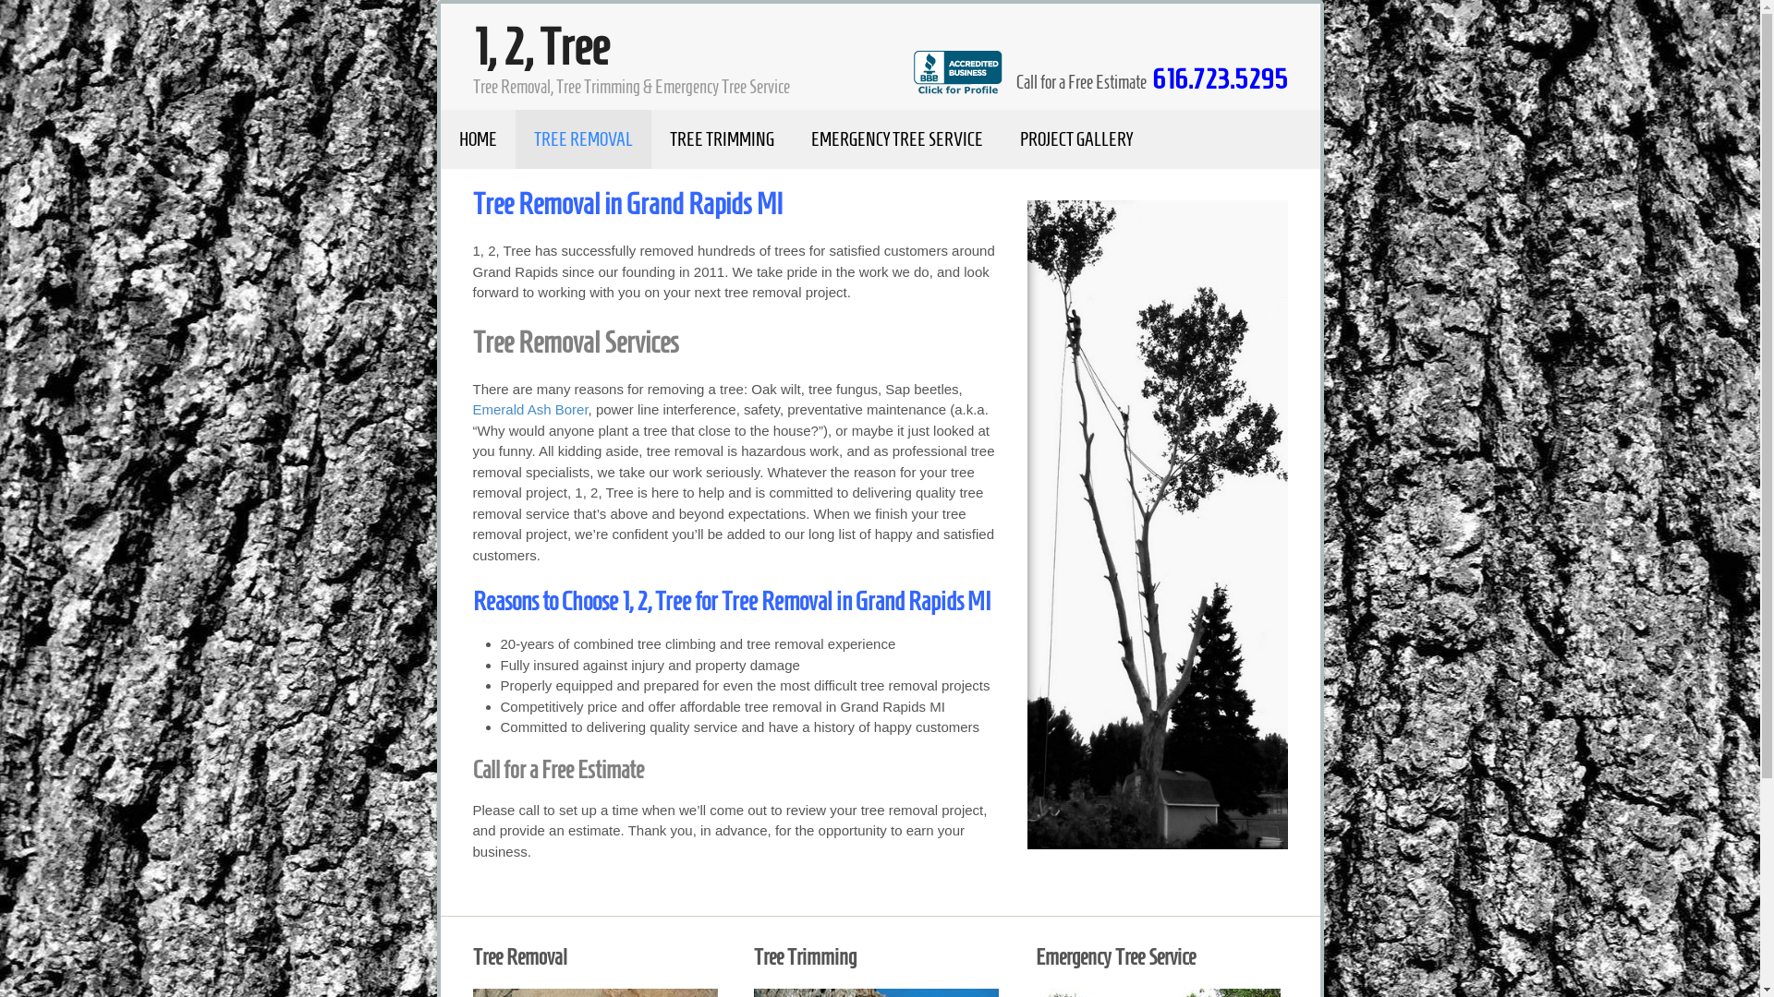  What do you see at coordinates (721, 139) in the screenshot?
I see `TREE TRIMMING` at bounding box center [721, 139].